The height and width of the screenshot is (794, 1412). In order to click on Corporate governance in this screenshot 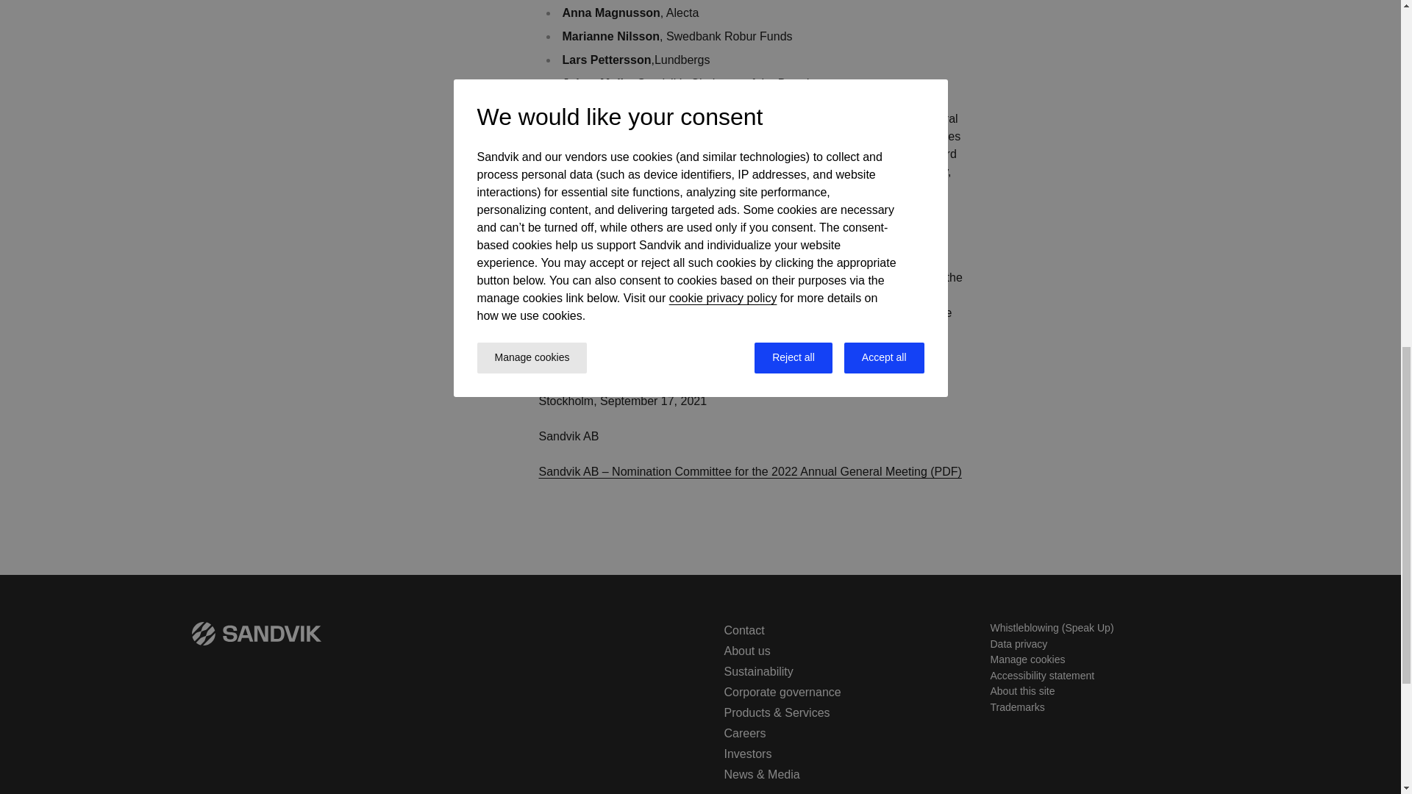, I will do `click(781, 693)`.